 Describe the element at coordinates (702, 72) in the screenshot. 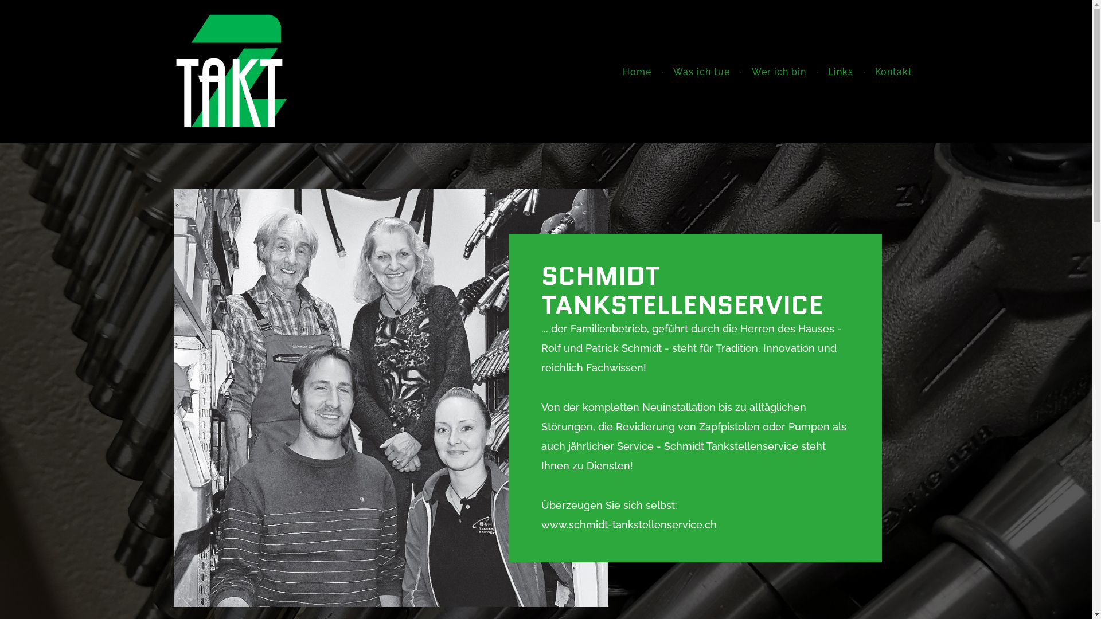

I see `Was ich tue` at that location.